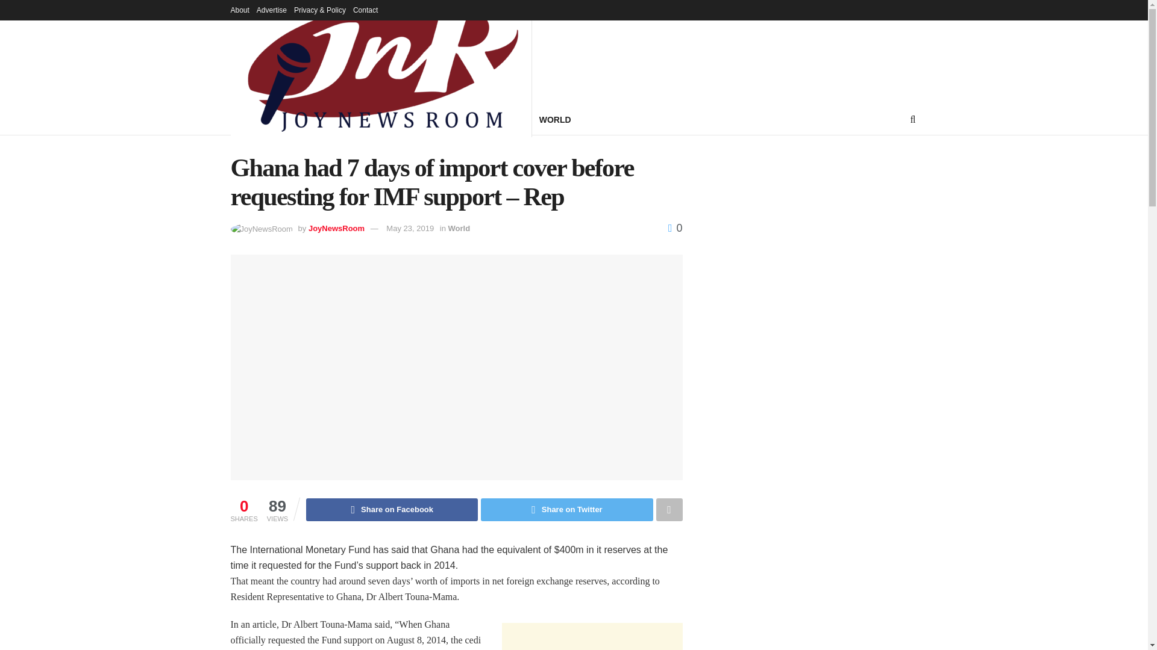  Describe the element at coordinates (239, 10) in the screenshot. I see `About` at that location.